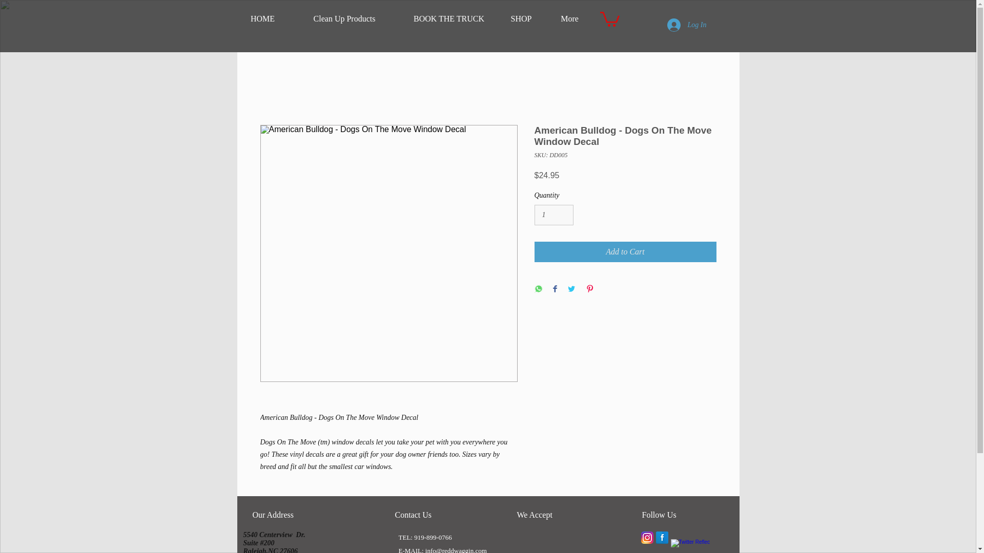  I want to click on SHOP, so click(520, 19).